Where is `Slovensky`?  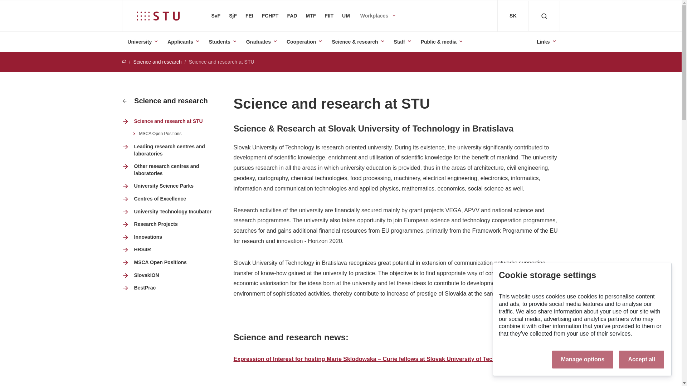
Slovensky is located at coordinates (513, 16).